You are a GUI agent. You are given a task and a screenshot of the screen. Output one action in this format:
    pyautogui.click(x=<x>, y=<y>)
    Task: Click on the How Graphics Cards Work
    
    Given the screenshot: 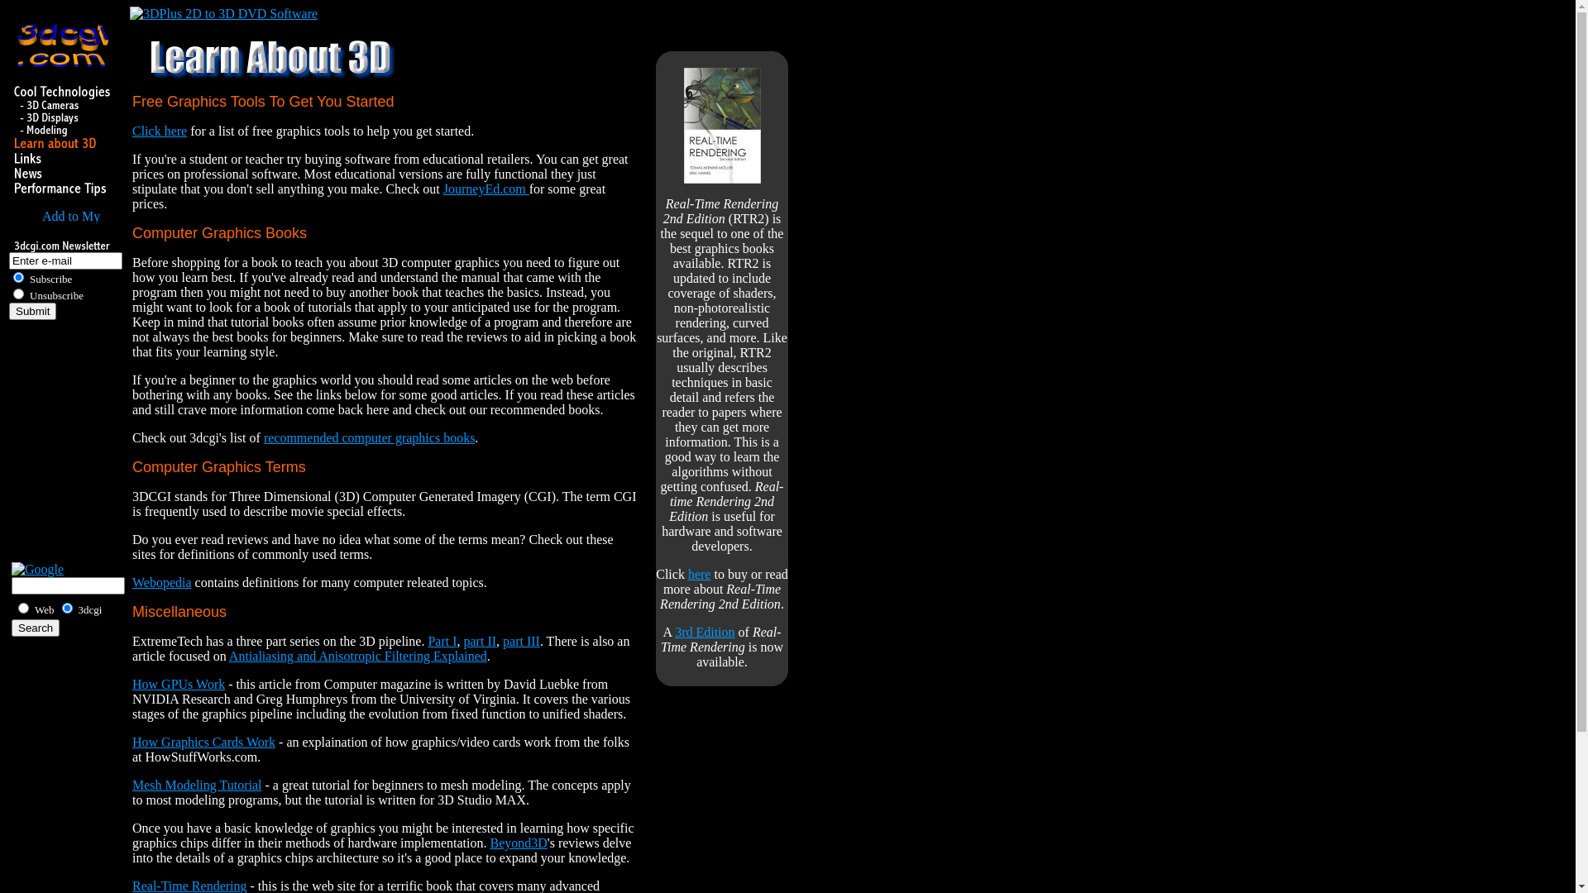 What is the action you would take?
    pyautogui.click(x=203, y=743)
    